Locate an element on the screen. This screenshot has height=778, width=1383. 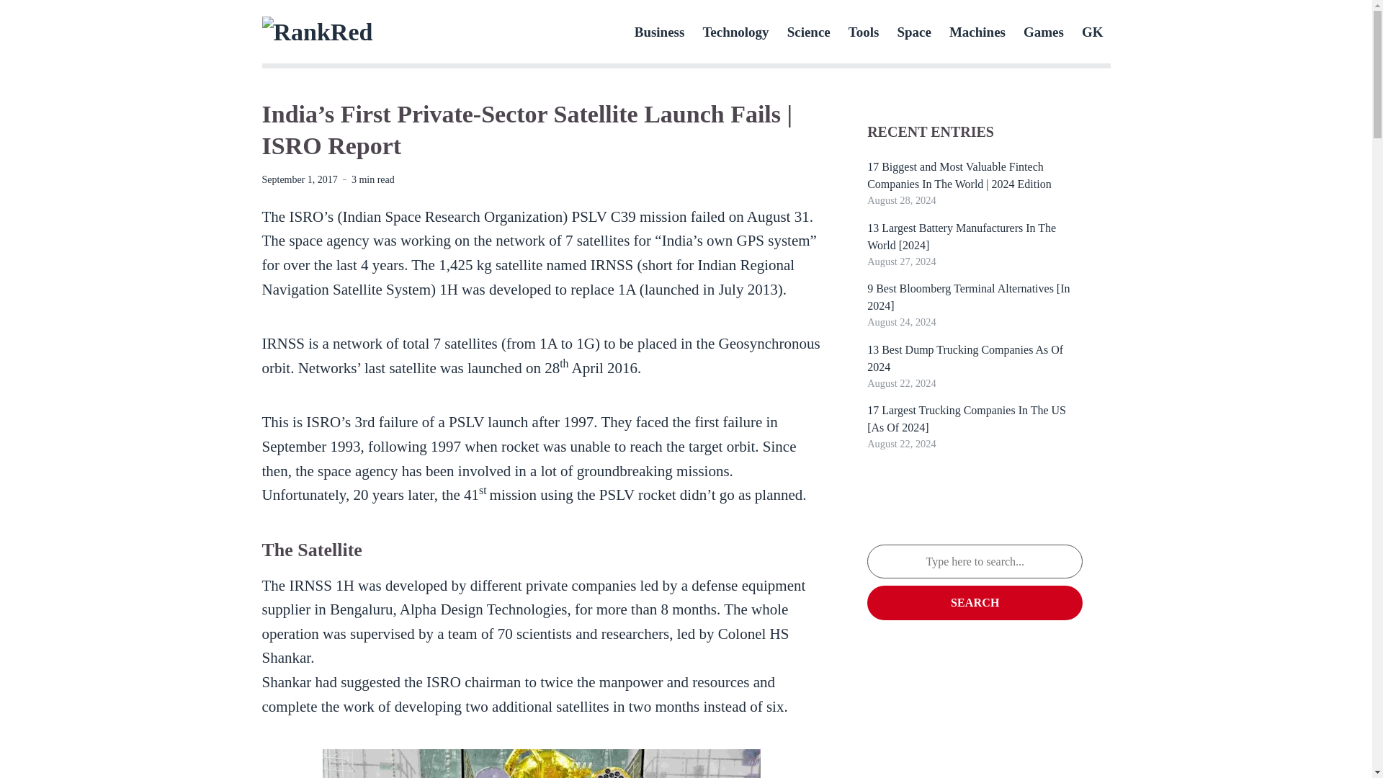
Technology is located at coordinates (735, 32).